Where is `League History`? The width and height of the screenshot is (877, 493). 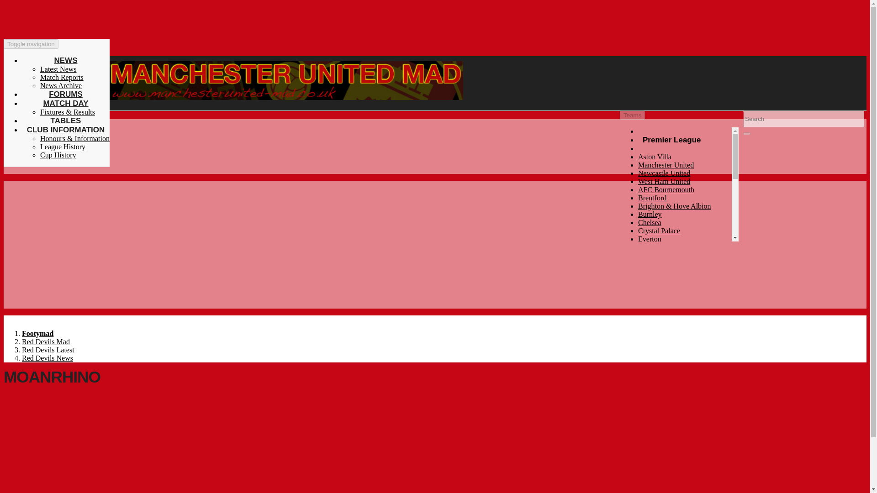
League History is located at coordinates (63, 147).